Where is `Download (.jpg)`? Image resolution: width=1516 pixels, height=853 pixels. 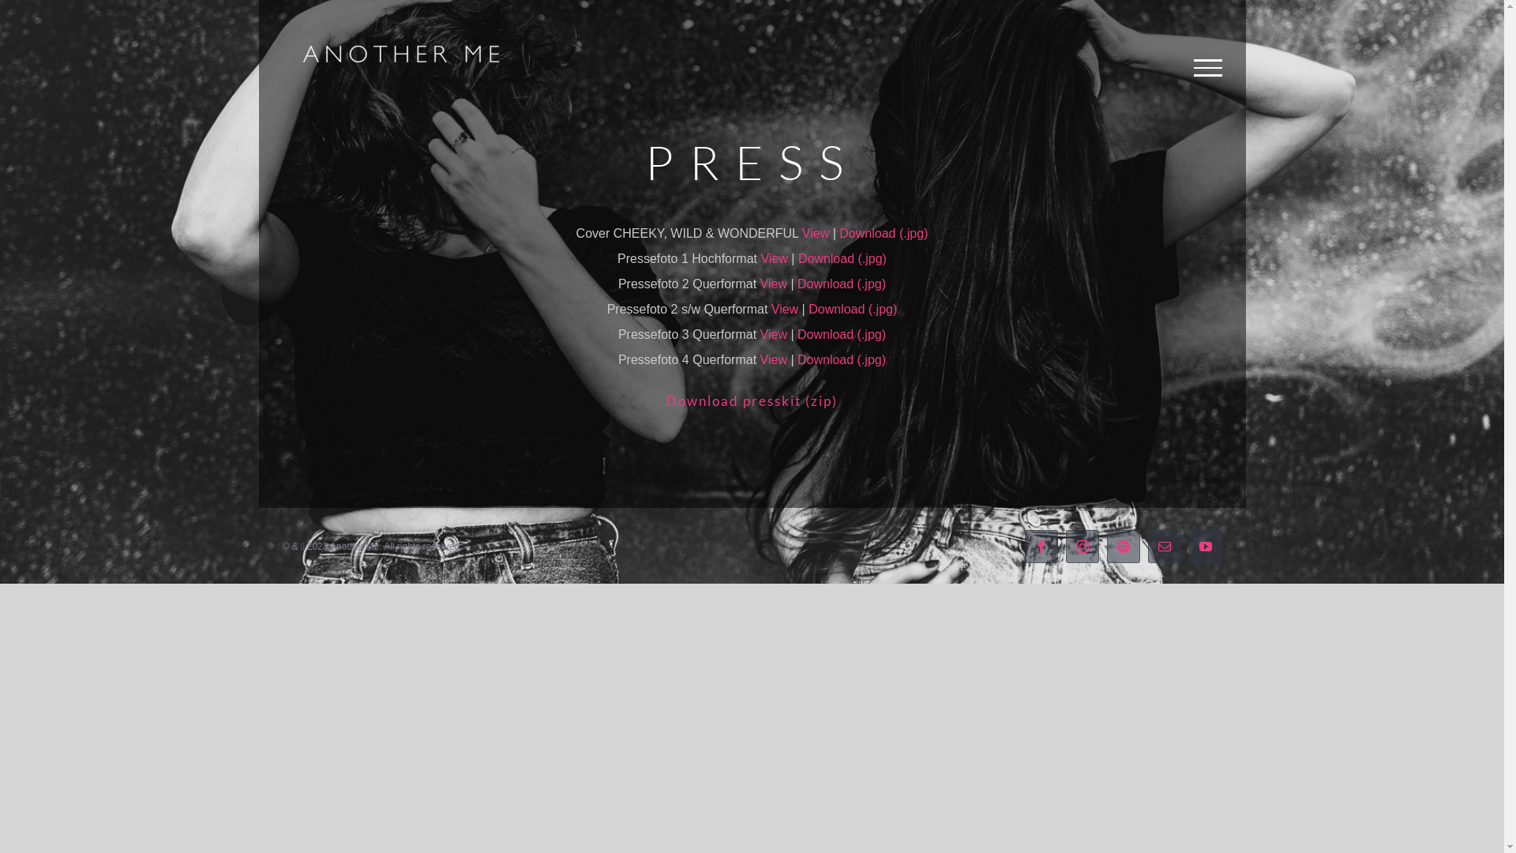
Download (.jpg) is located at coordinates (842, 259).